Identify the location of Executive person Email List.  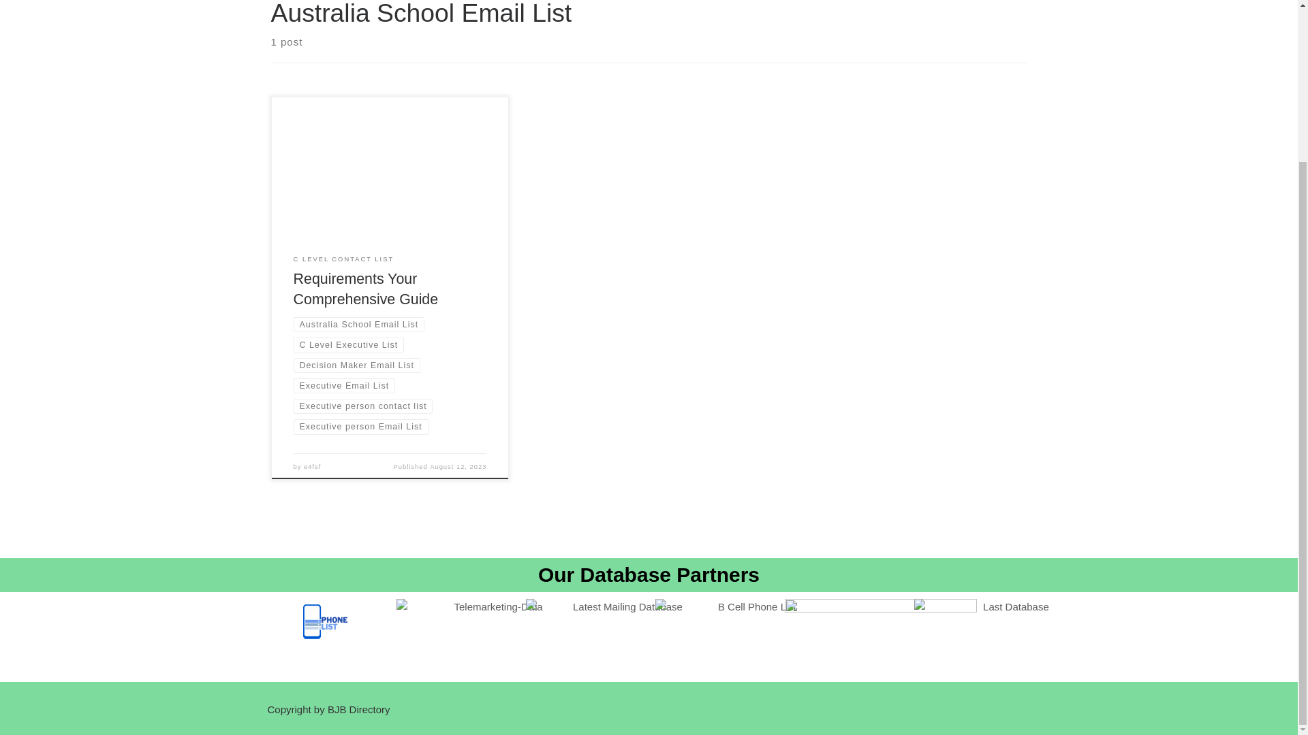
(361, 426).